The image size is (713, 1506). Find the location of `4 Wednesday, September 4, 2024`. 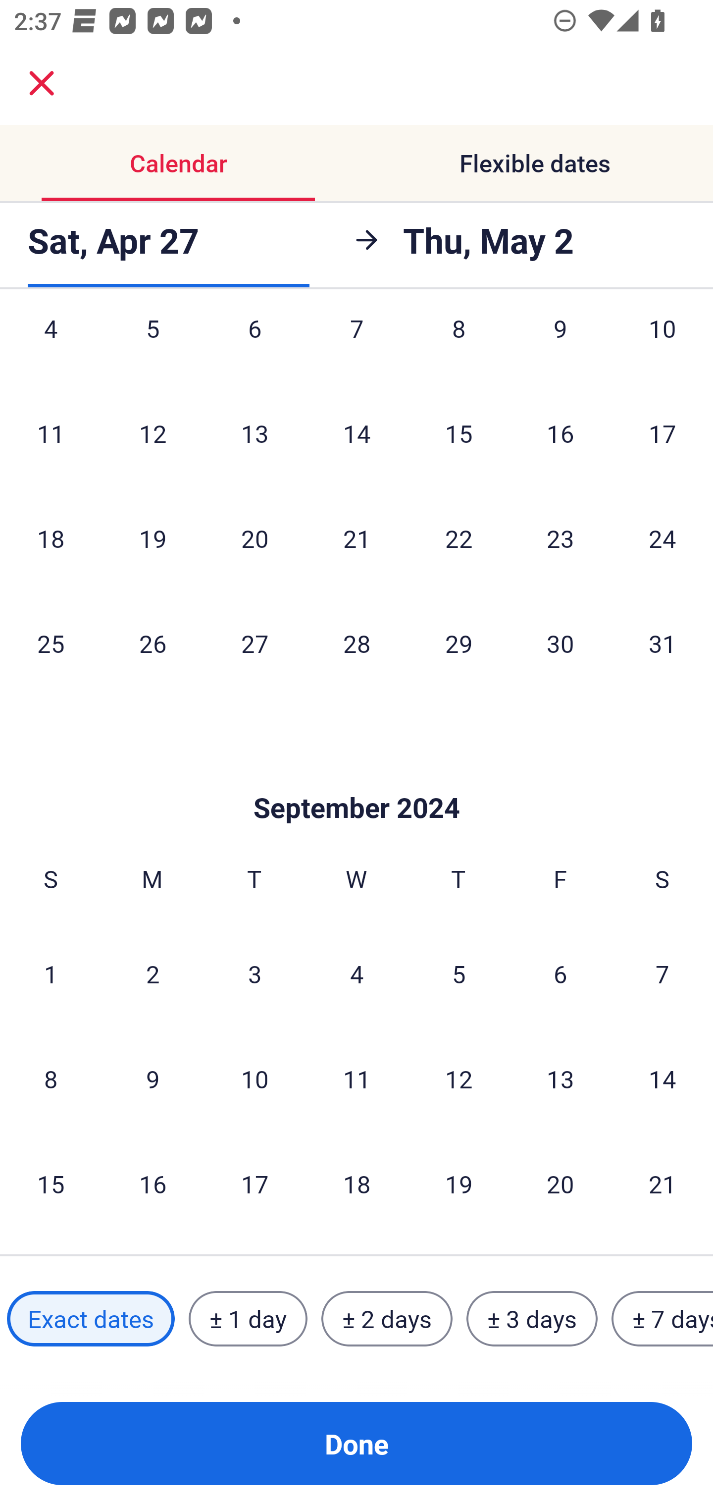

4 Wednesday, September 4, 2024 is located at coordinates (356, 973).